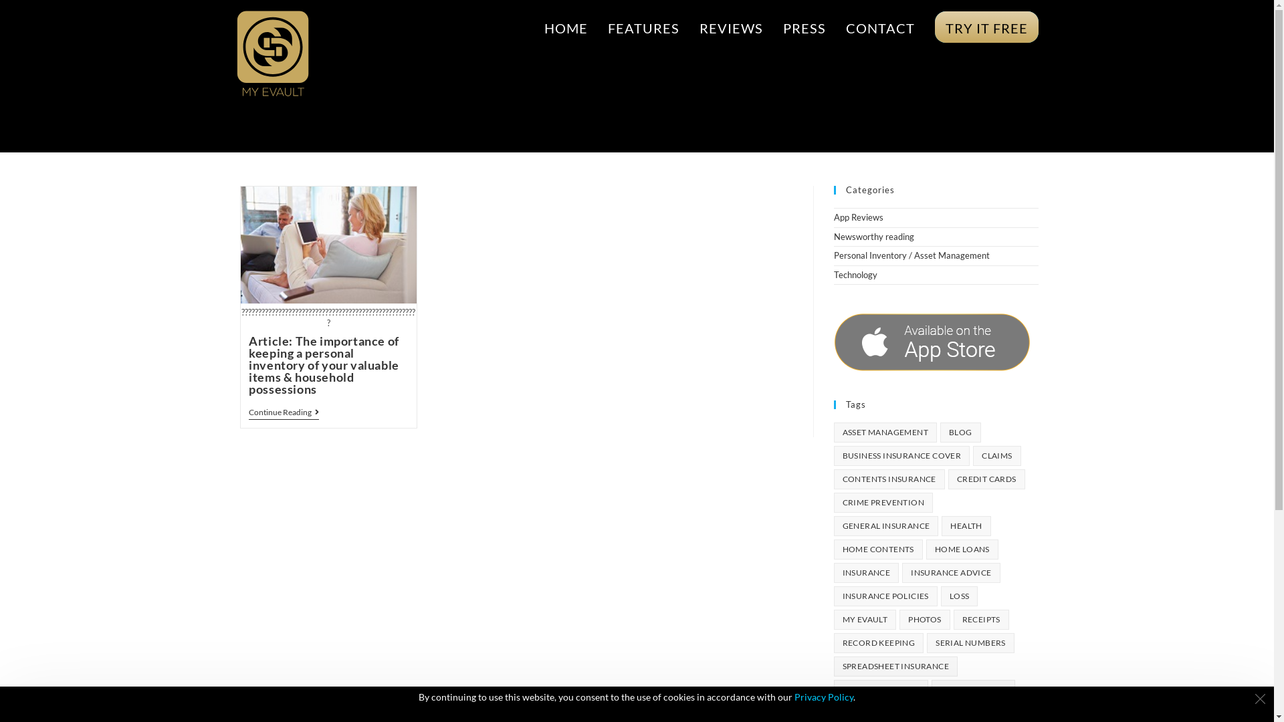 The width and height of the screenshot is (1284, 722). What do you see at coordinates (284, 413) in the screenshot?
I see `Continue Reading` at bounding box center [284, 413].